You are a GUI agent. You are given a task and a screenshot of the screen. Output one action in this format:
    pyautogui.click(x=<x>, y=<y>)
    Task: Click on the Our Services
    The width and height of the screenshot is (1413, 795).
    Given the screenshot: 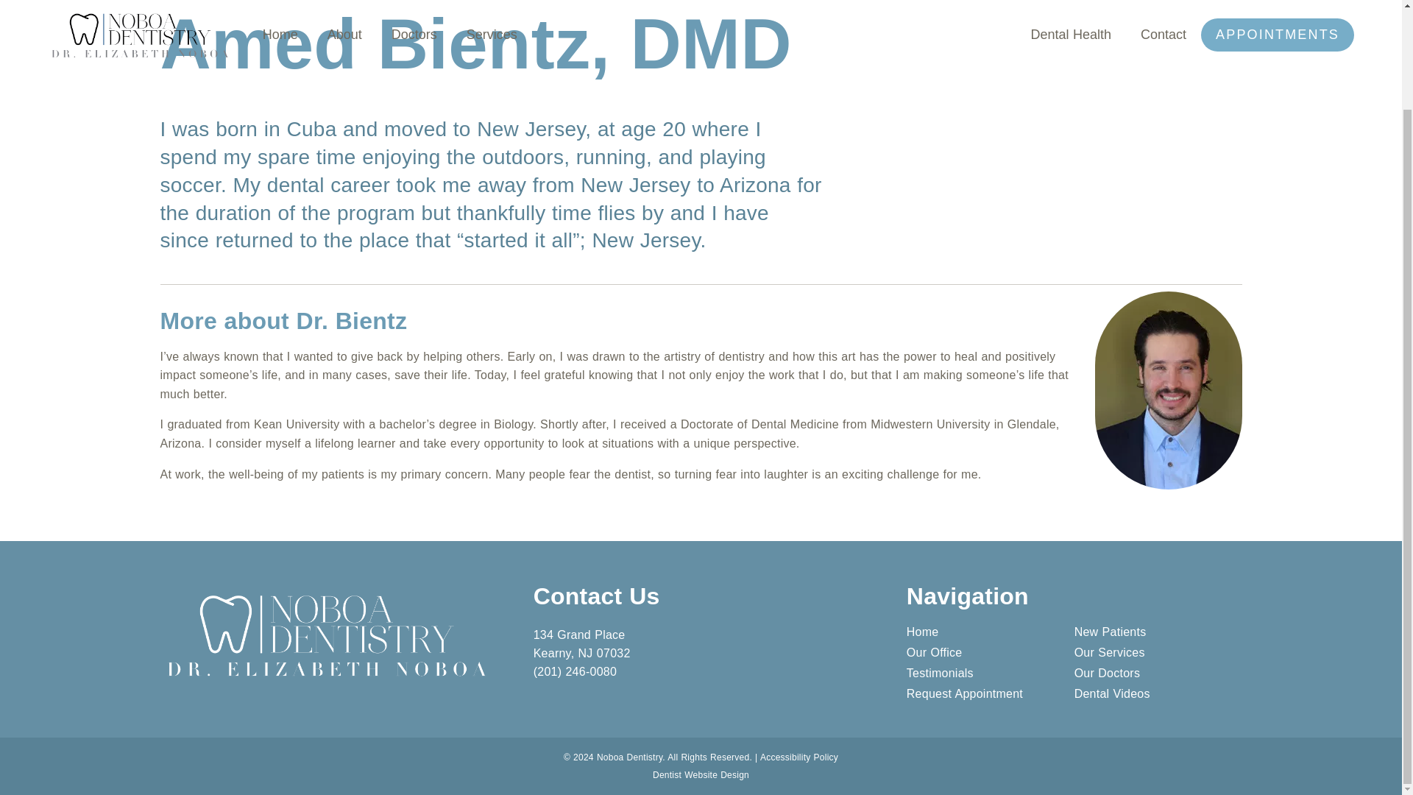 What is the action you would take?
    pyautogui.click(x=1158, y=653)
    